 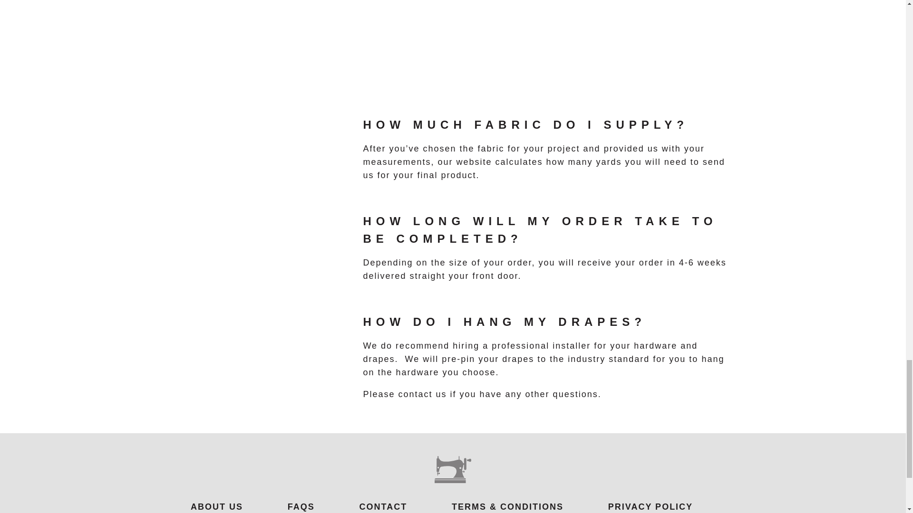 I want to click on PRIVACY POLICY, so click(x=651, y=506).